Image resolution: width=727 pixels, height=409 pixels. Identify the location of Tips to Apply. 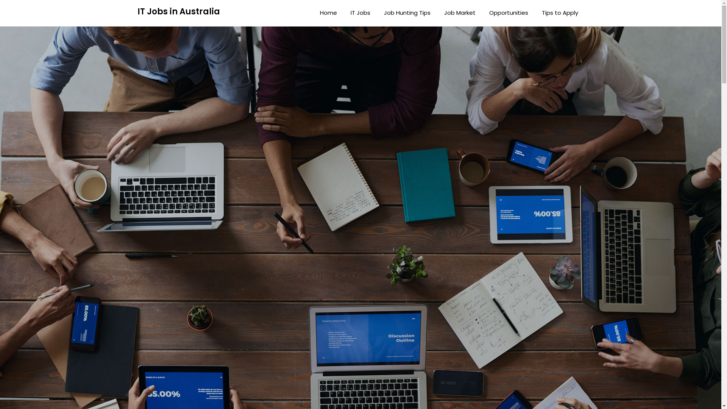
(560, 13).